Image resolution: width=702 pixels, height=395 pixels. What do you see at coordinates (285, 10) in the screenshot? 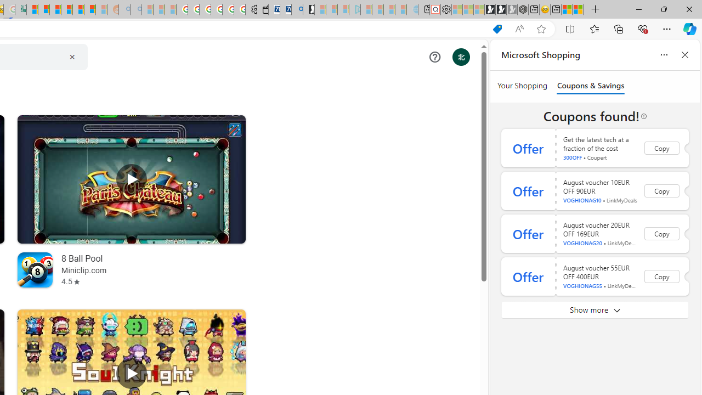
I see `Cheap Car Rentals - Save70.com` at bounding box center [285, 10].